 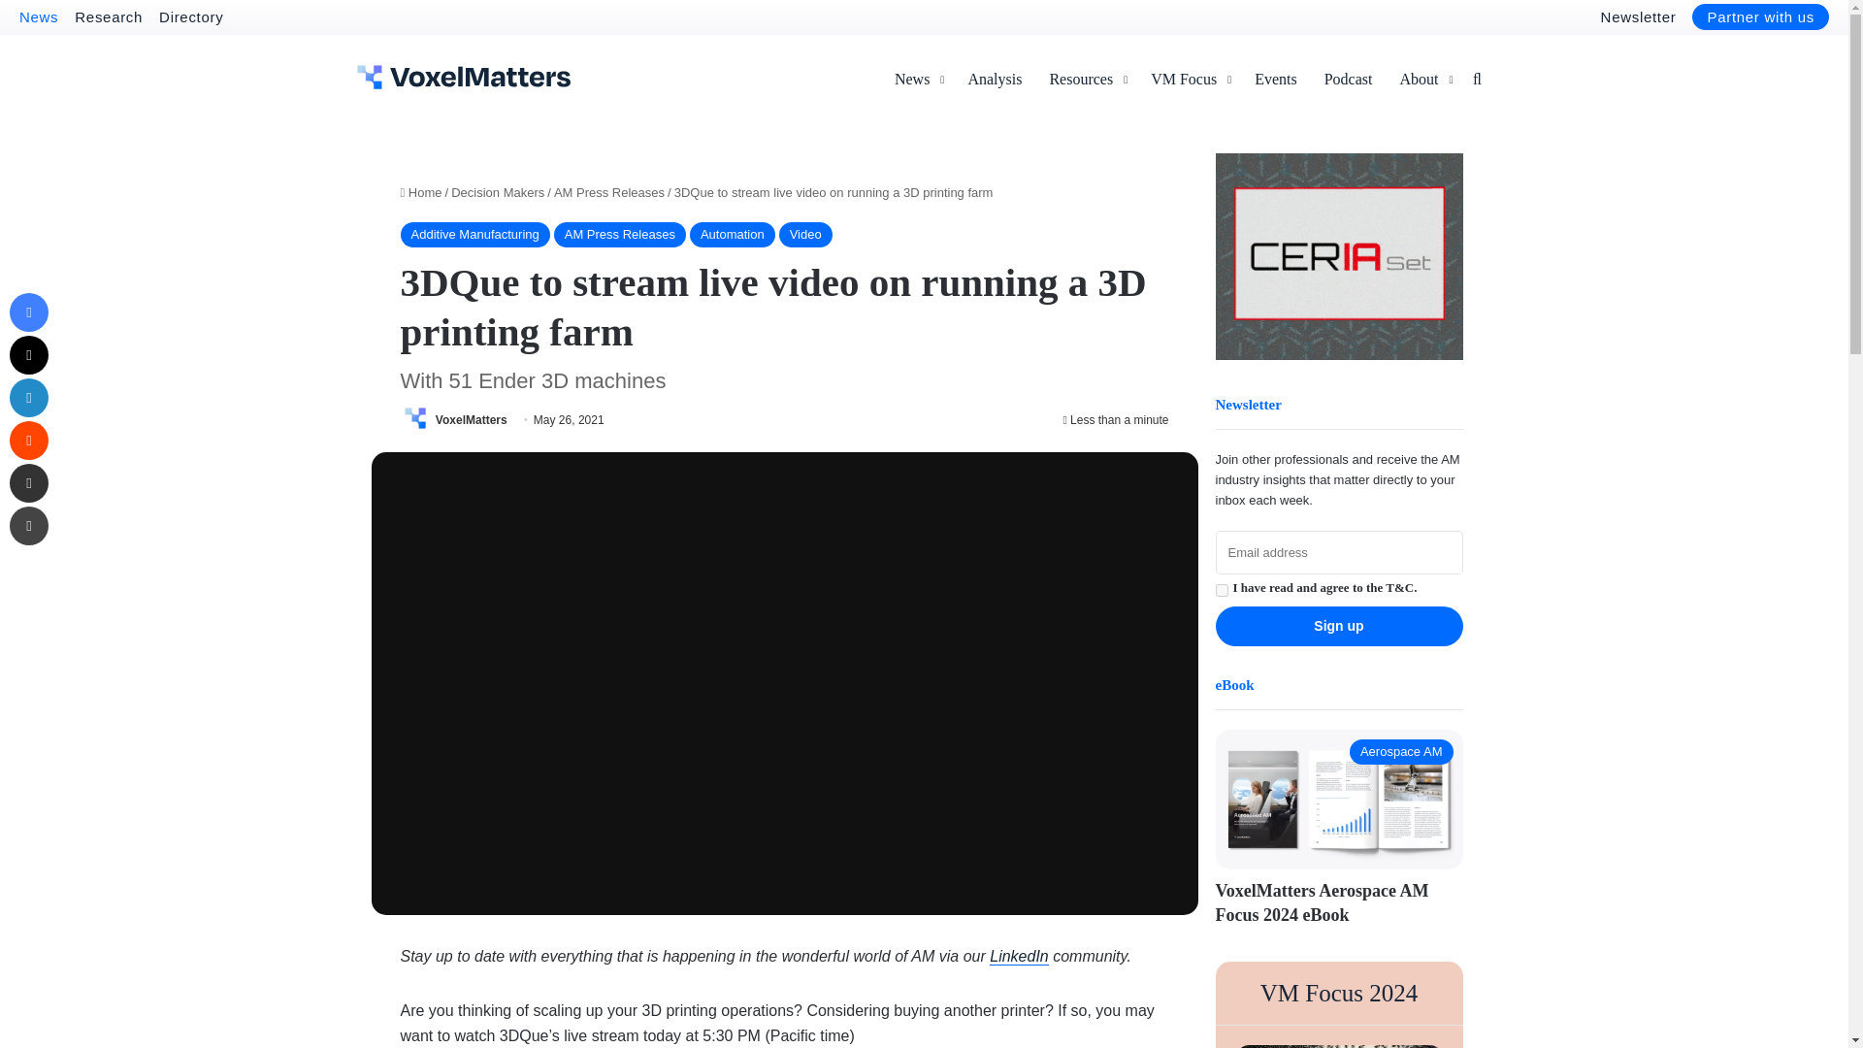 I want to click on Newsletter, so click(x=1638, y=16).